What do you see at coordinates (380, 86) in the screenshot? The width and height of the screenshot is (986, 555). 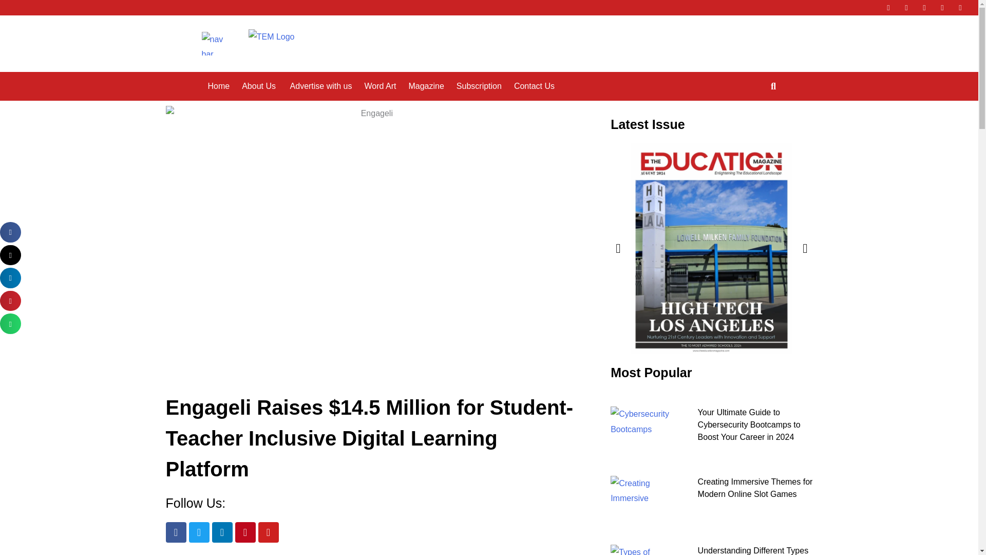 I see `Word Art` at bounding box center [380, 86].